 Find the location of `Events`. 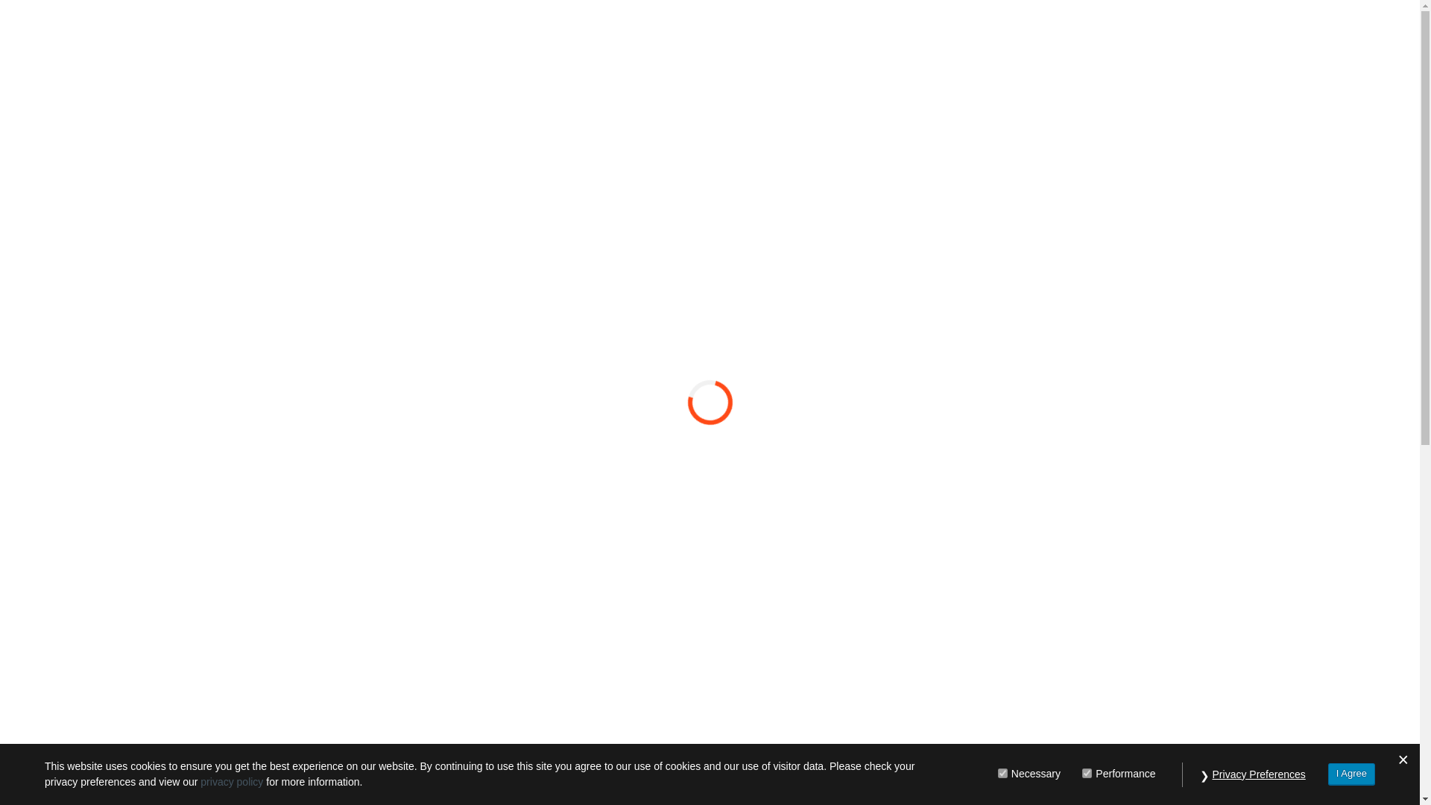

Events is located at coordinates (1022, 79).